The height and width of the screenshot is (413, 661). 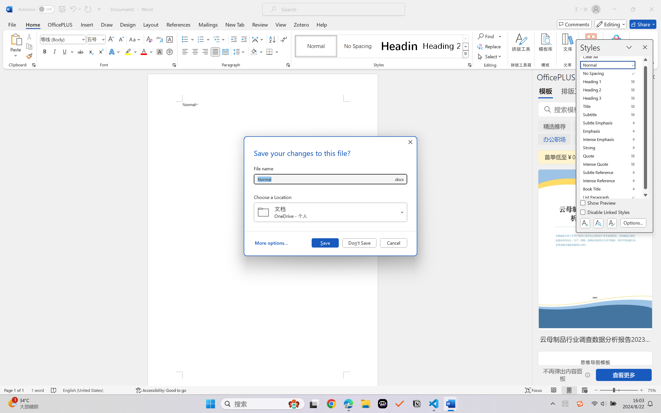 I want to click on Insert, so click(x=87, y=24).